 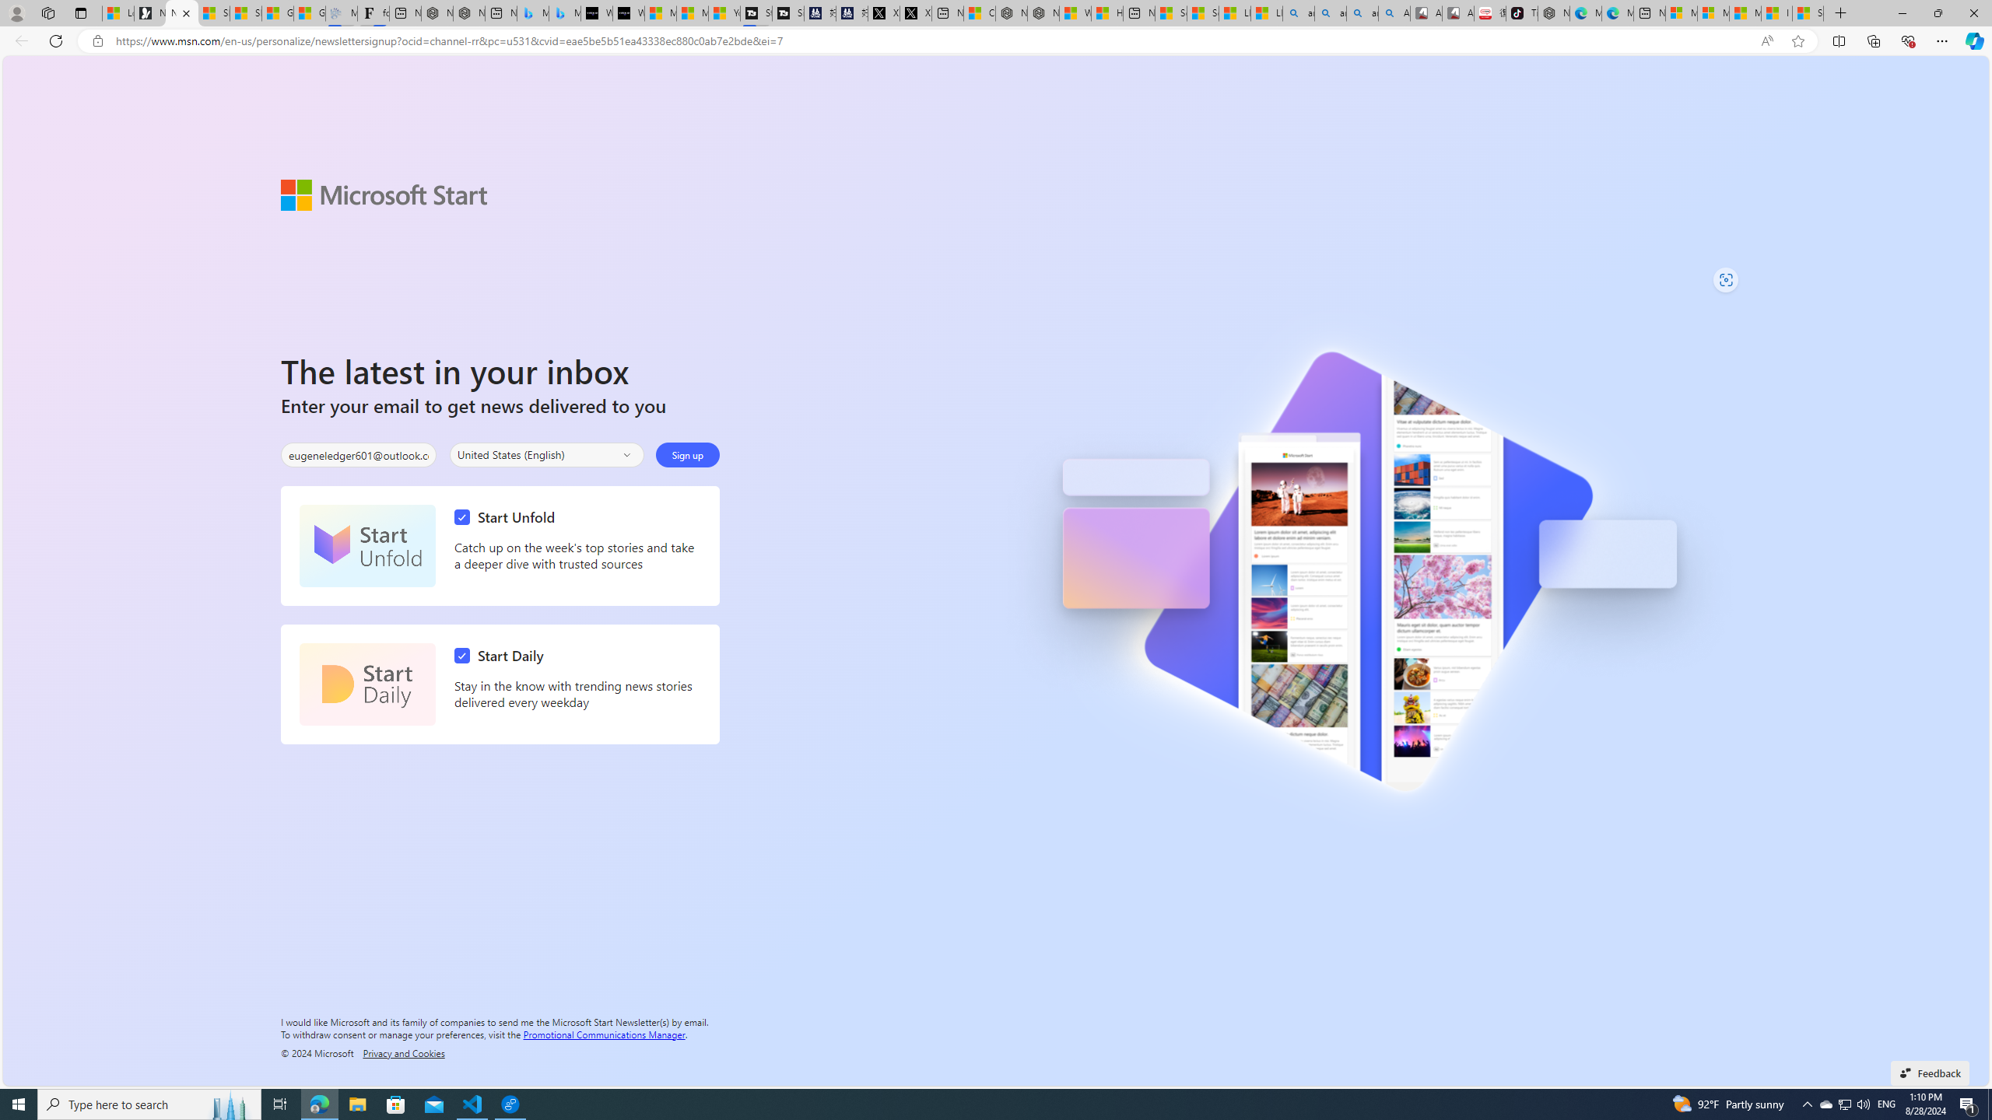 I want to click on Start Daily, so click(x=503, y=655).